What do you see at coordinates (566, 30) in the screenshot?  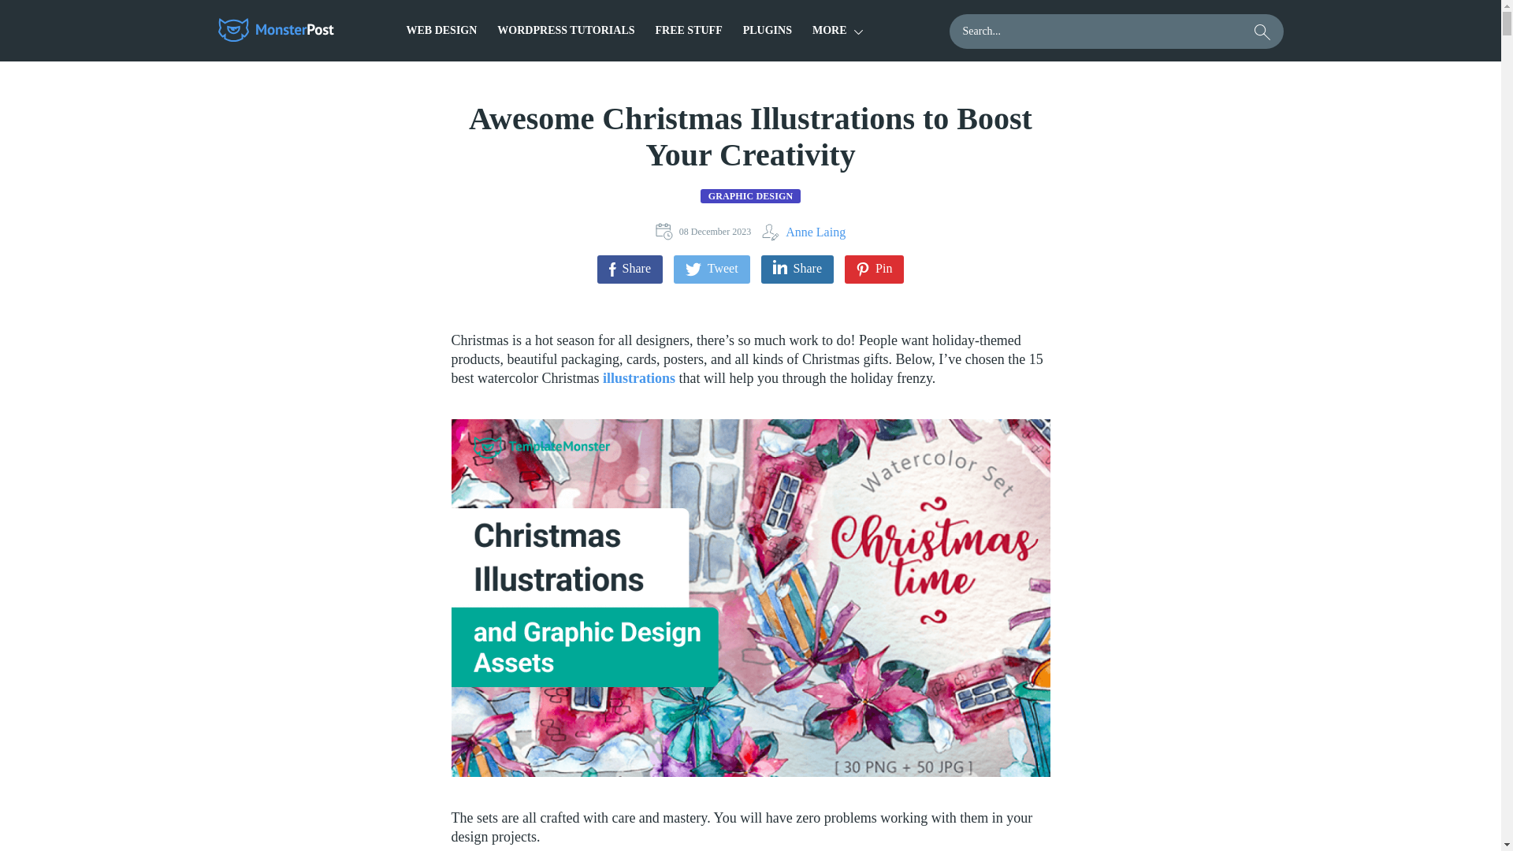 I see `WORDPRESS TUTORIALS` at bounding box center [566, 30].